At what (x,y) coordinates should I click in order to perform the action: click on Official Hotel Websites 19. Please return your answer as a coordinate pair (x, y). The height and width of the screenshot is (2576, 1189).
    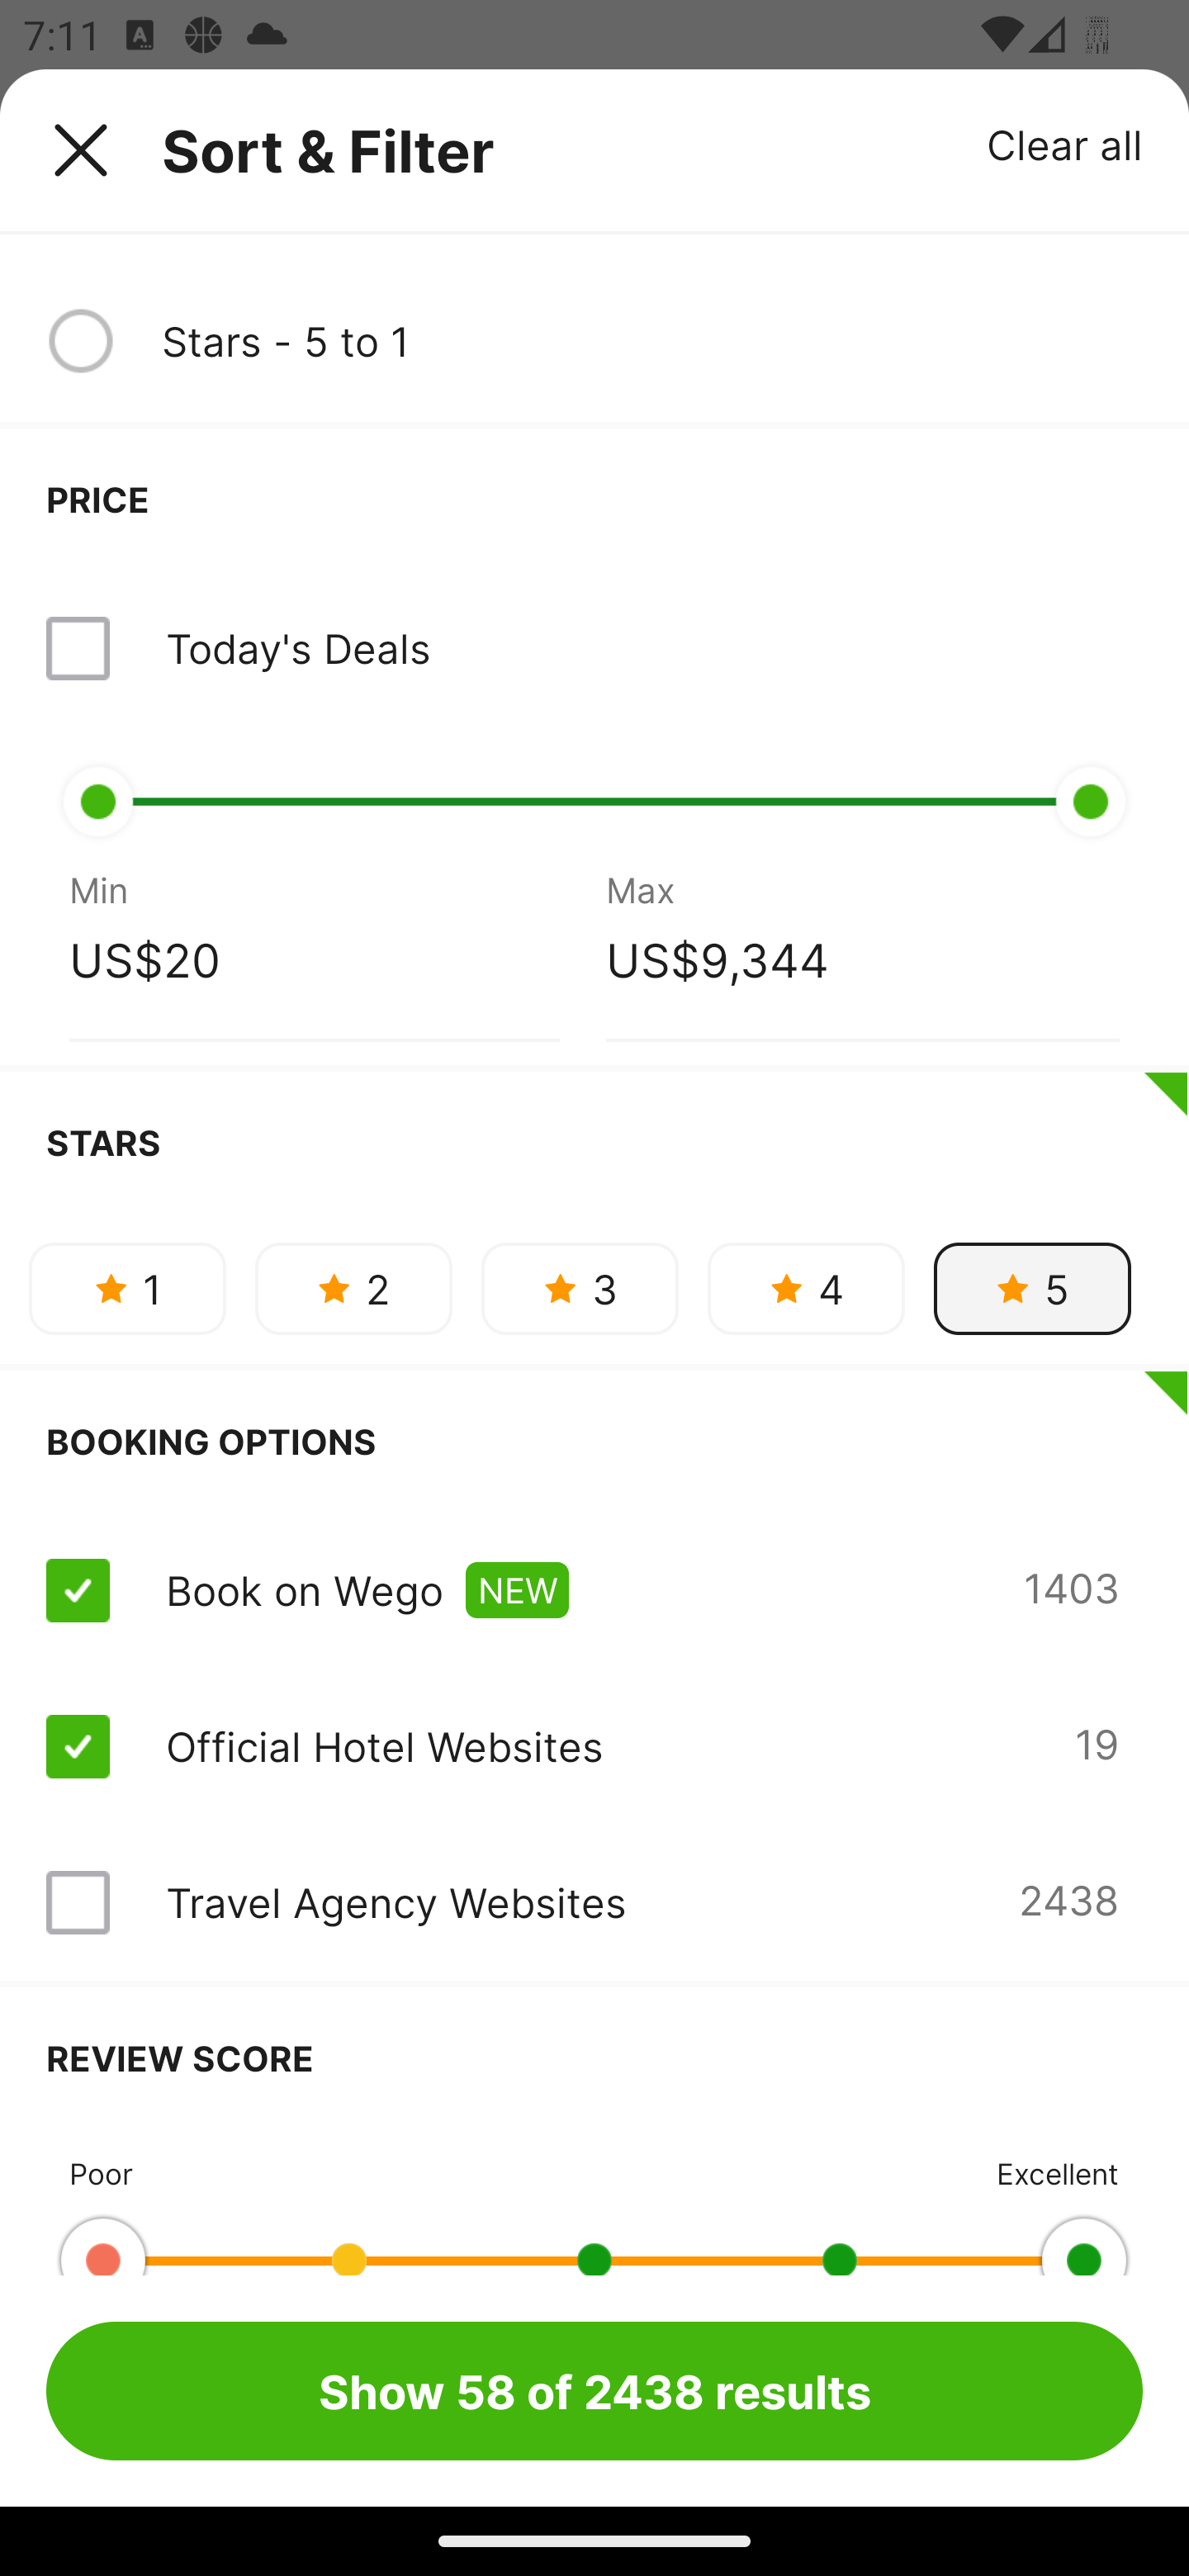
    Looking at the image, I should click on (594, 1745).